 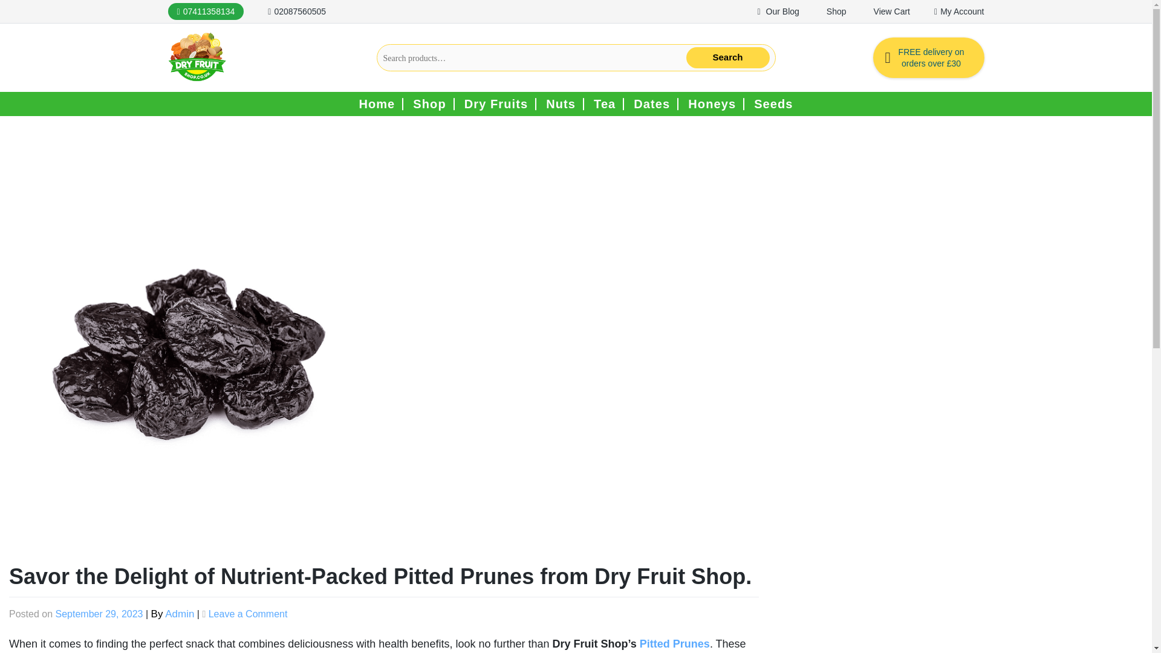 I want to click on Home, so click(x=376, y=103).